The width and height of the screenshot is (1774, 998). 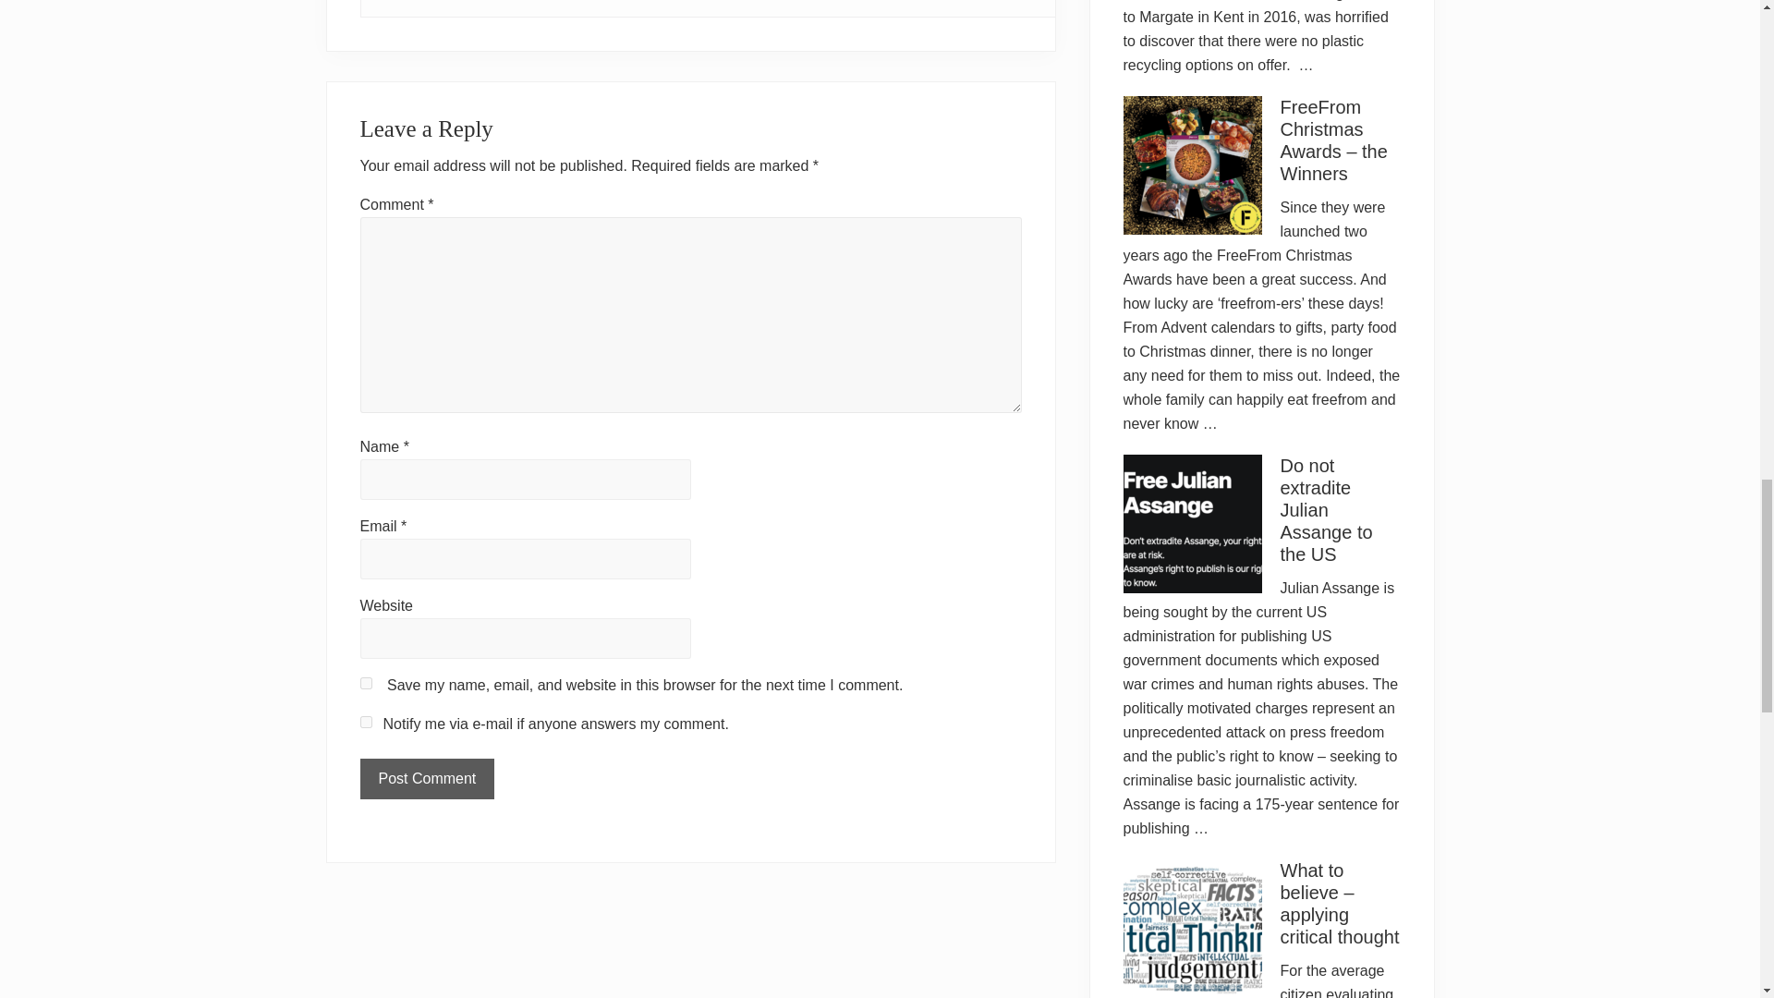 I want to click on on, so click(x=366, y=723).